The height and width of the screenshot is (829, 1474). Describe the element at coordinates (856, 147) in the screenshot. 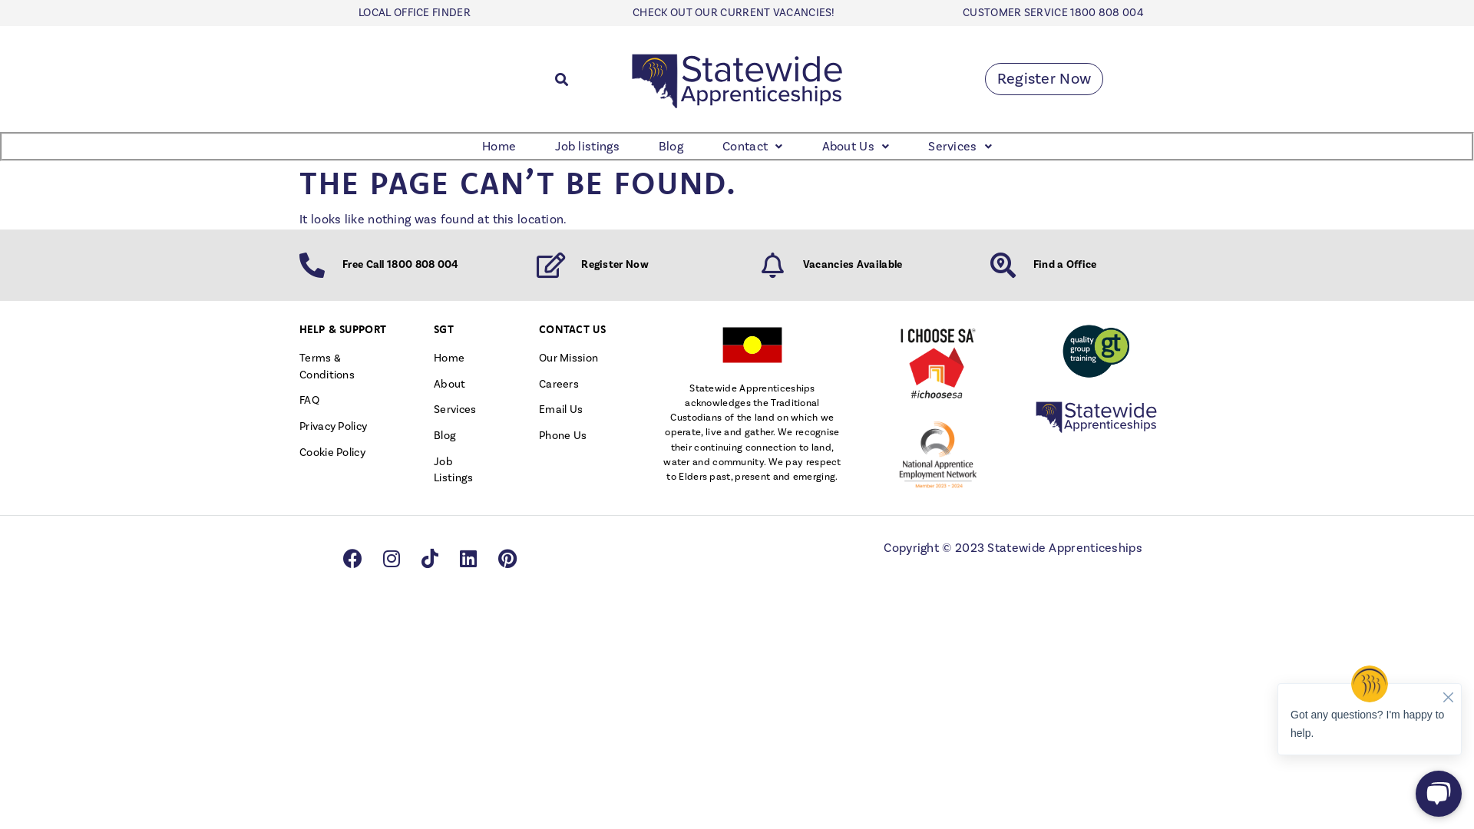

I see `About Us` at that location.